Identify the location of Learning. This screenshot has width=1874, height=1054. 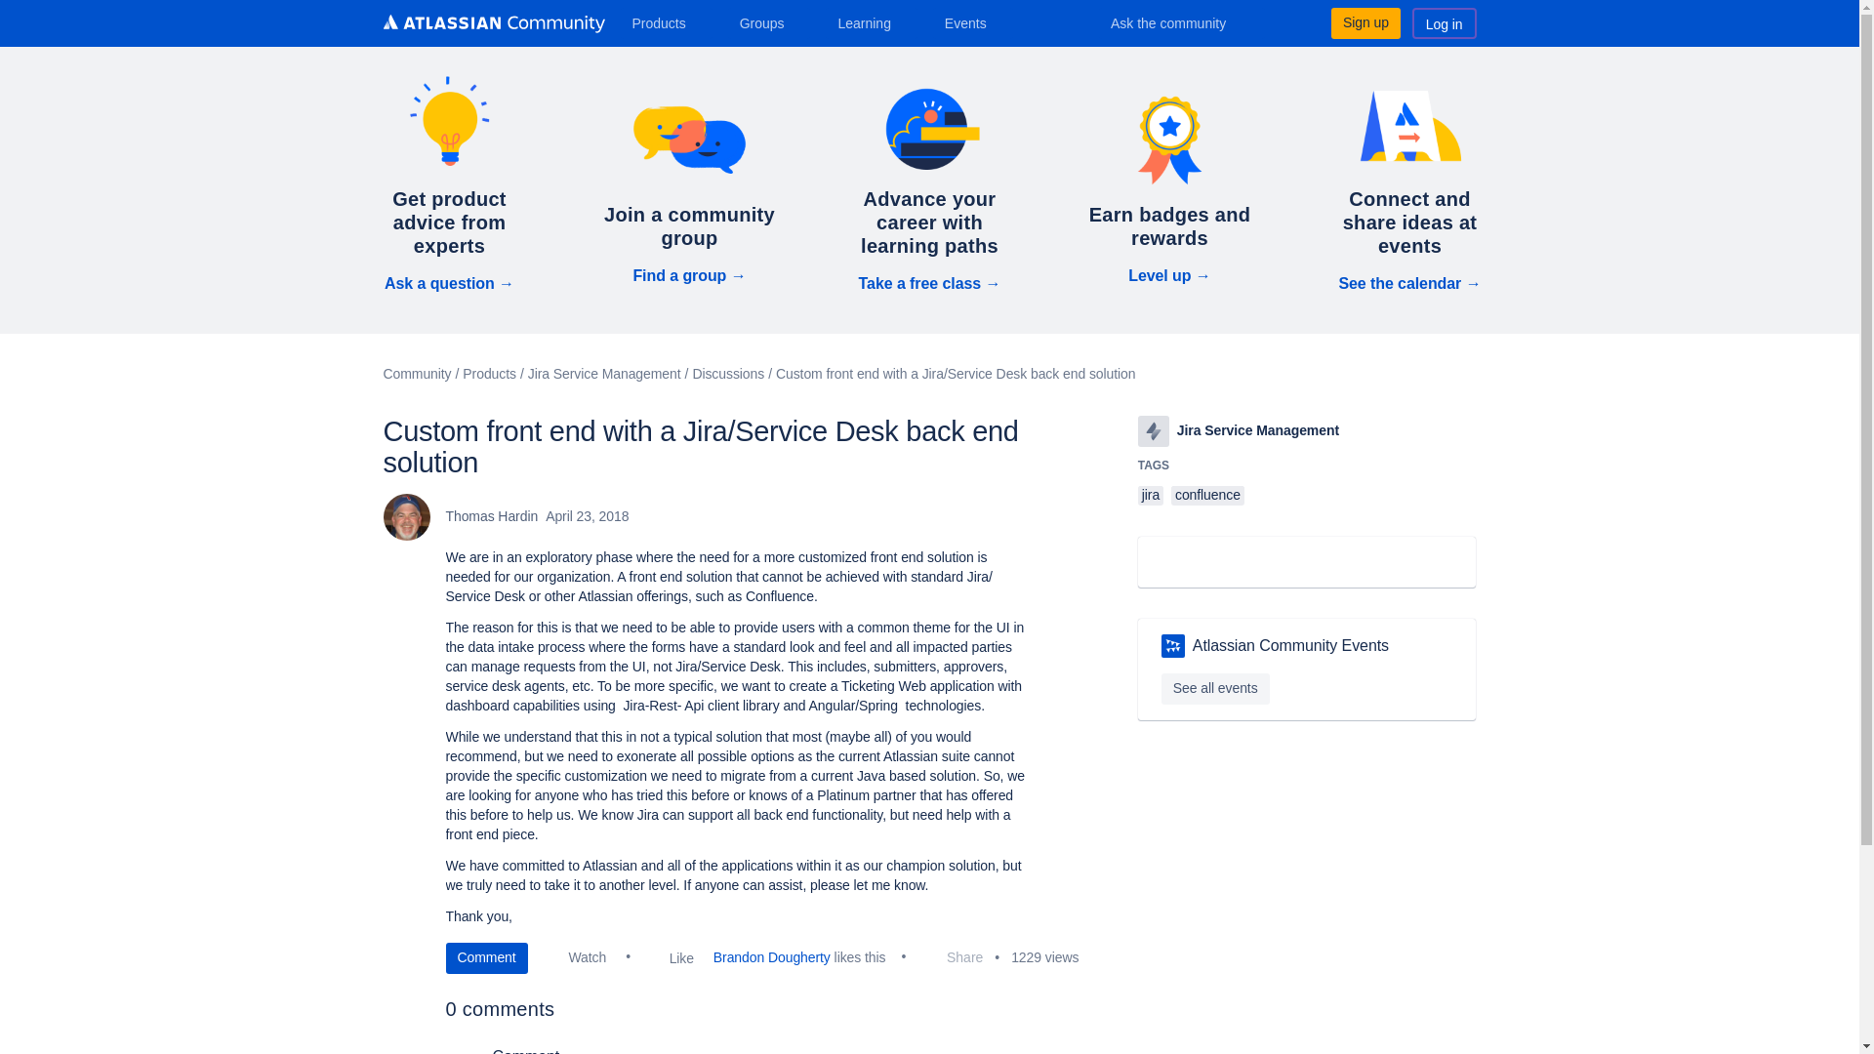
(871, 22).